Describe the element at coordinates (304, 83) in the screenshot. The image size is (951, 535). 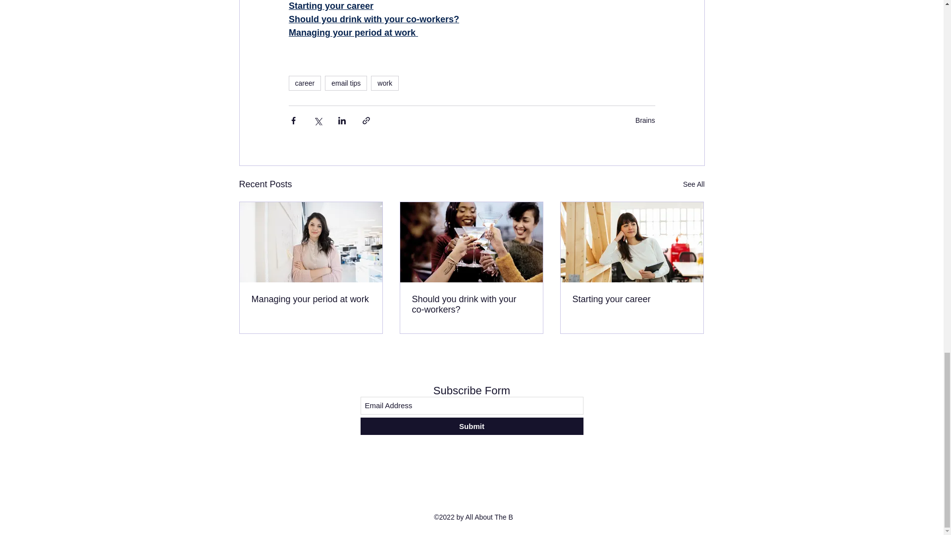
I see `career` at that location.